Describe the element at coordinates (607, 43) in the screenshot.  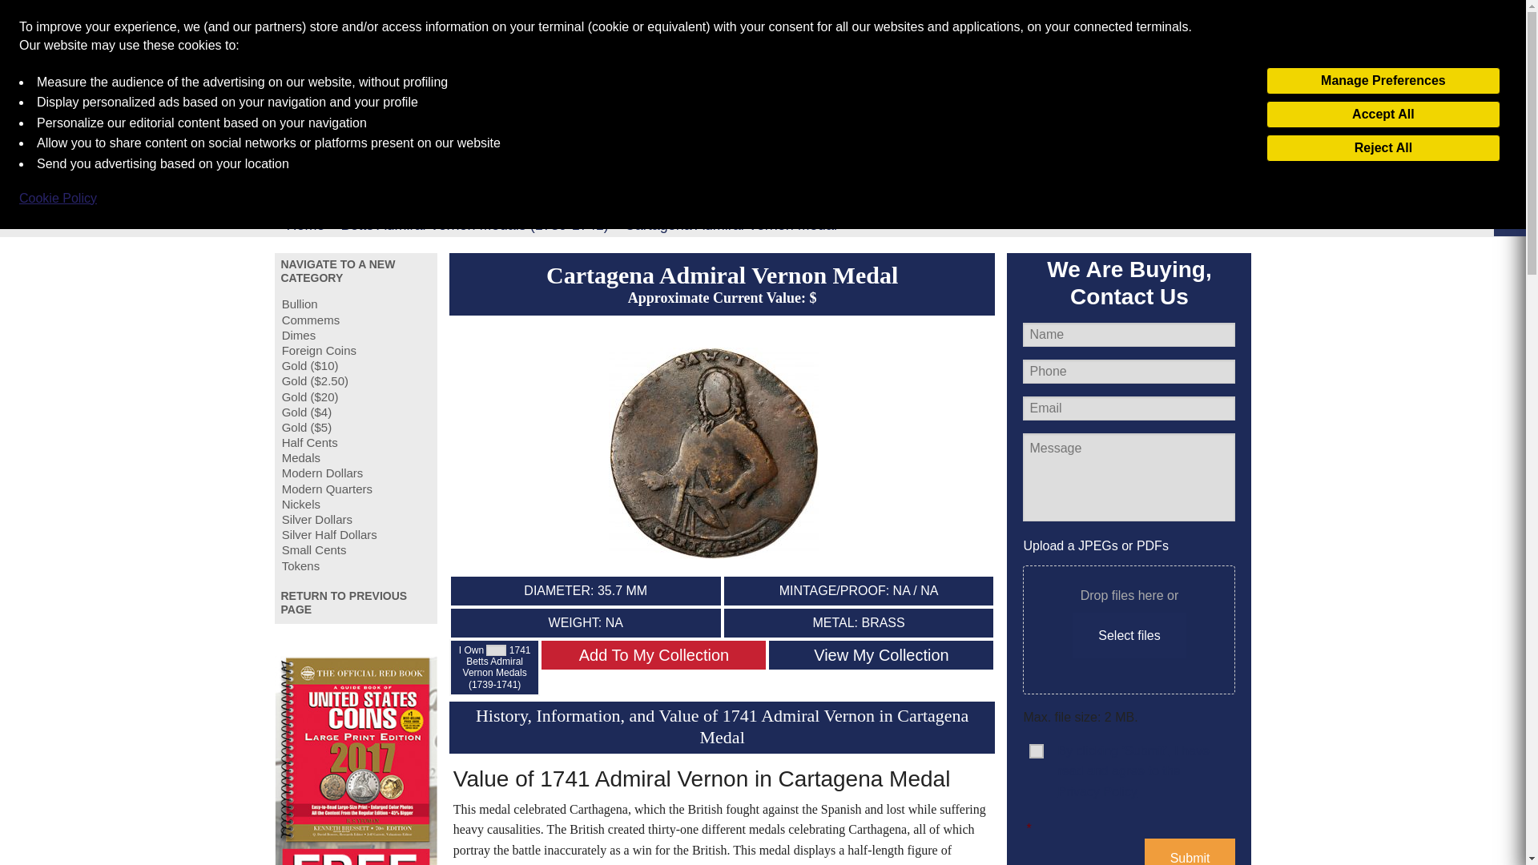
I see `HOW TO SELL YOUR COIN FOR TOP DOLLAR` at that location.